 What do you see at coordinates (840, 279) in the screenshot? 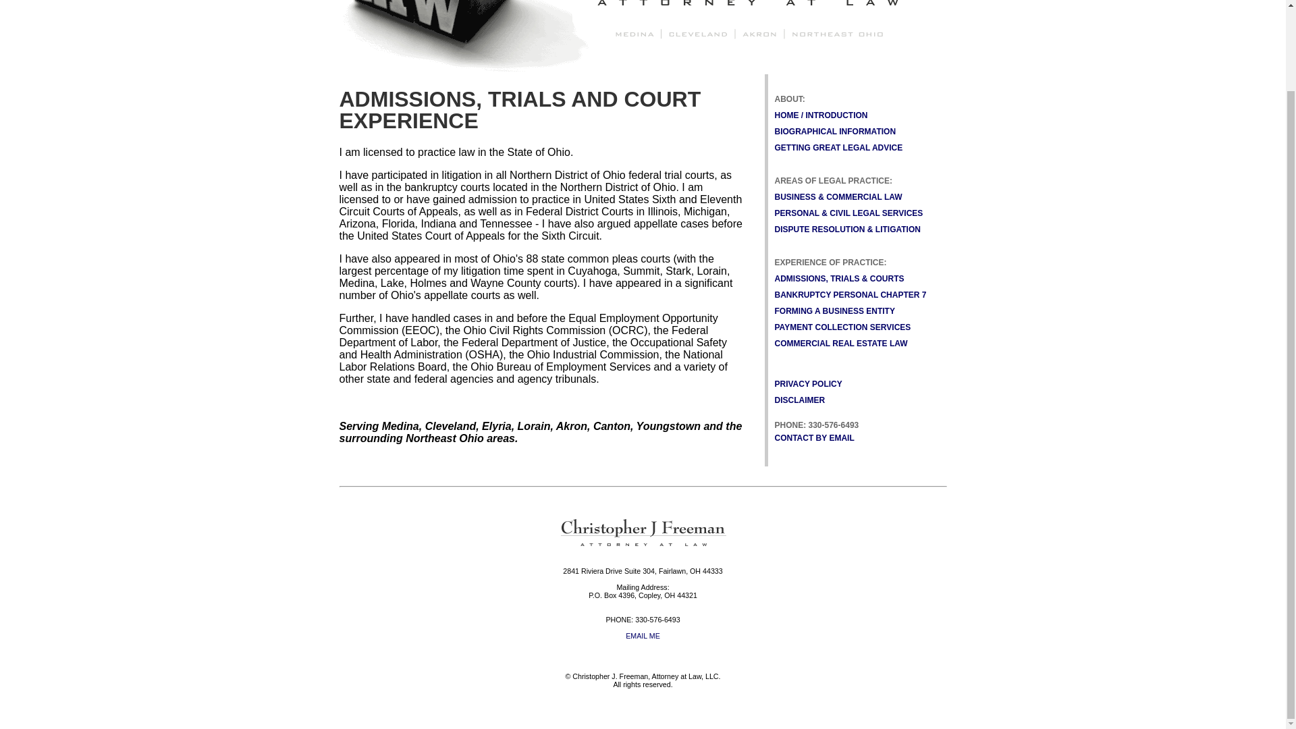
I see `Court Room Experience Throughout Ohio` at bounding box center [840, 279].